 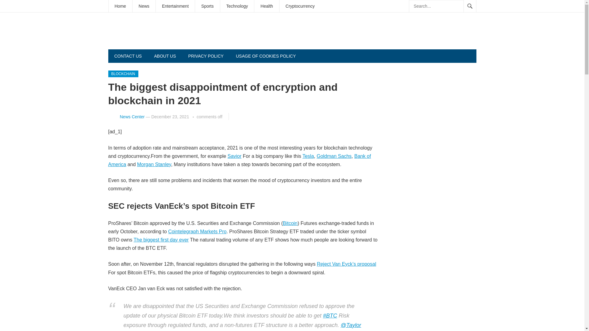 What do you see at coordinates (144, 6) in the screenshot?
I see `News` at bounding box center [144, 6].